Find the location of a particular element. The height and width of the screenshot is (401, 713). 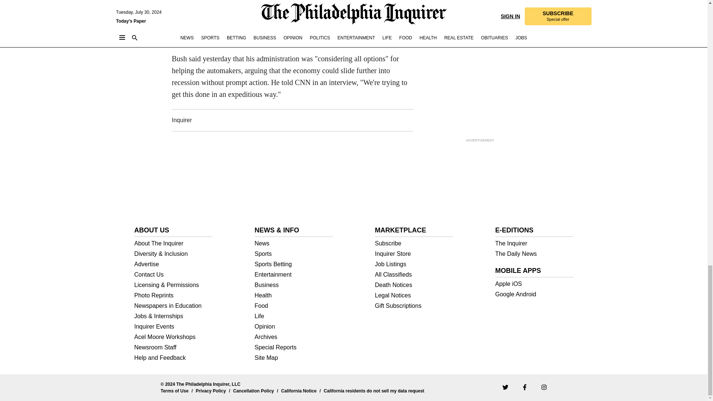

About The Inquirer is located at coordinates (173, 244).